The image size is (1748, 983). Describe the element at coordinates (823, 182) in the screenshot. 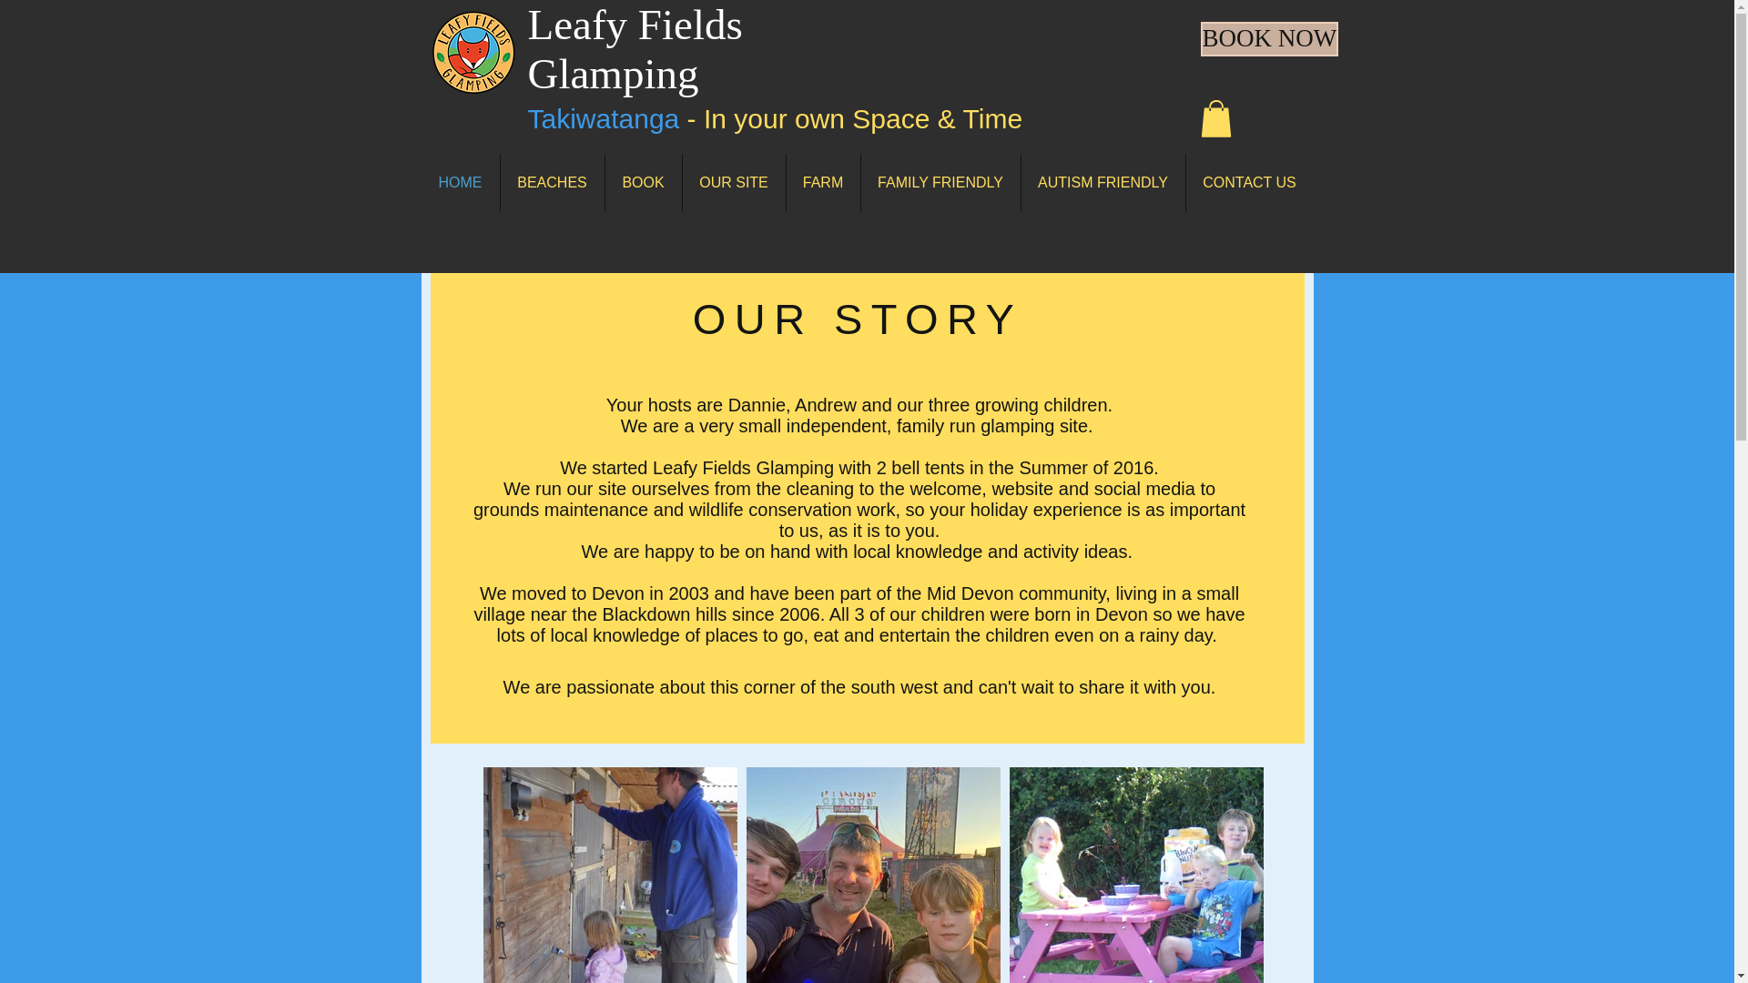

I see `FARM` at that location.